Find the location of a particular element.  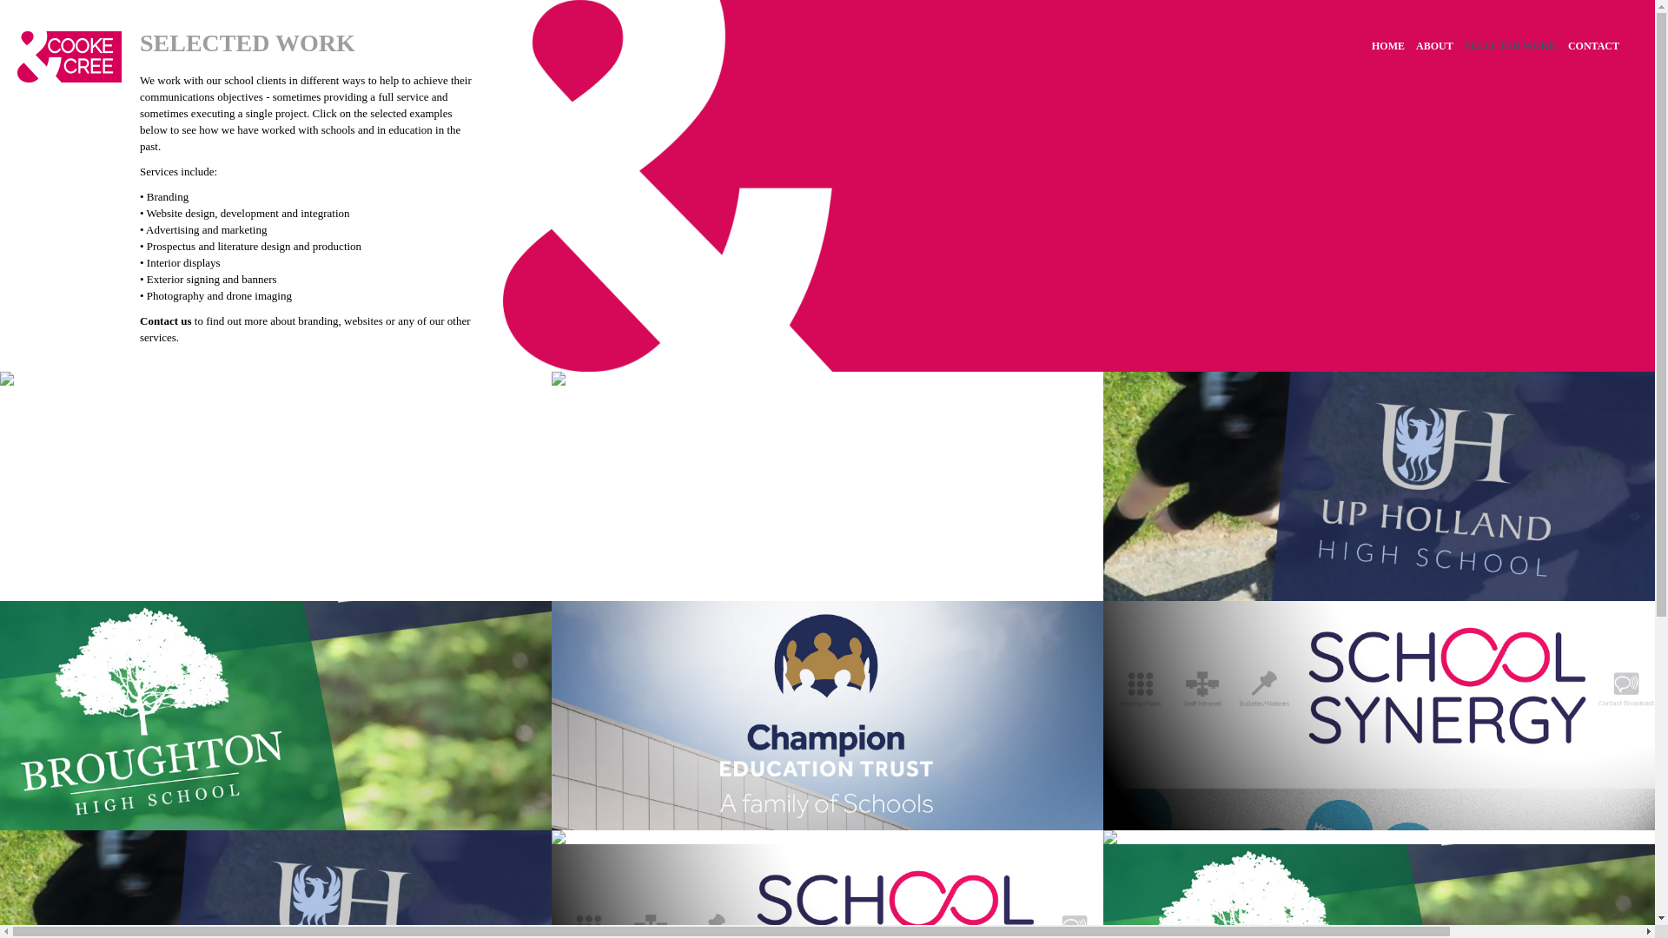

SELECTED WORK is located at coordinates (1505, 45).